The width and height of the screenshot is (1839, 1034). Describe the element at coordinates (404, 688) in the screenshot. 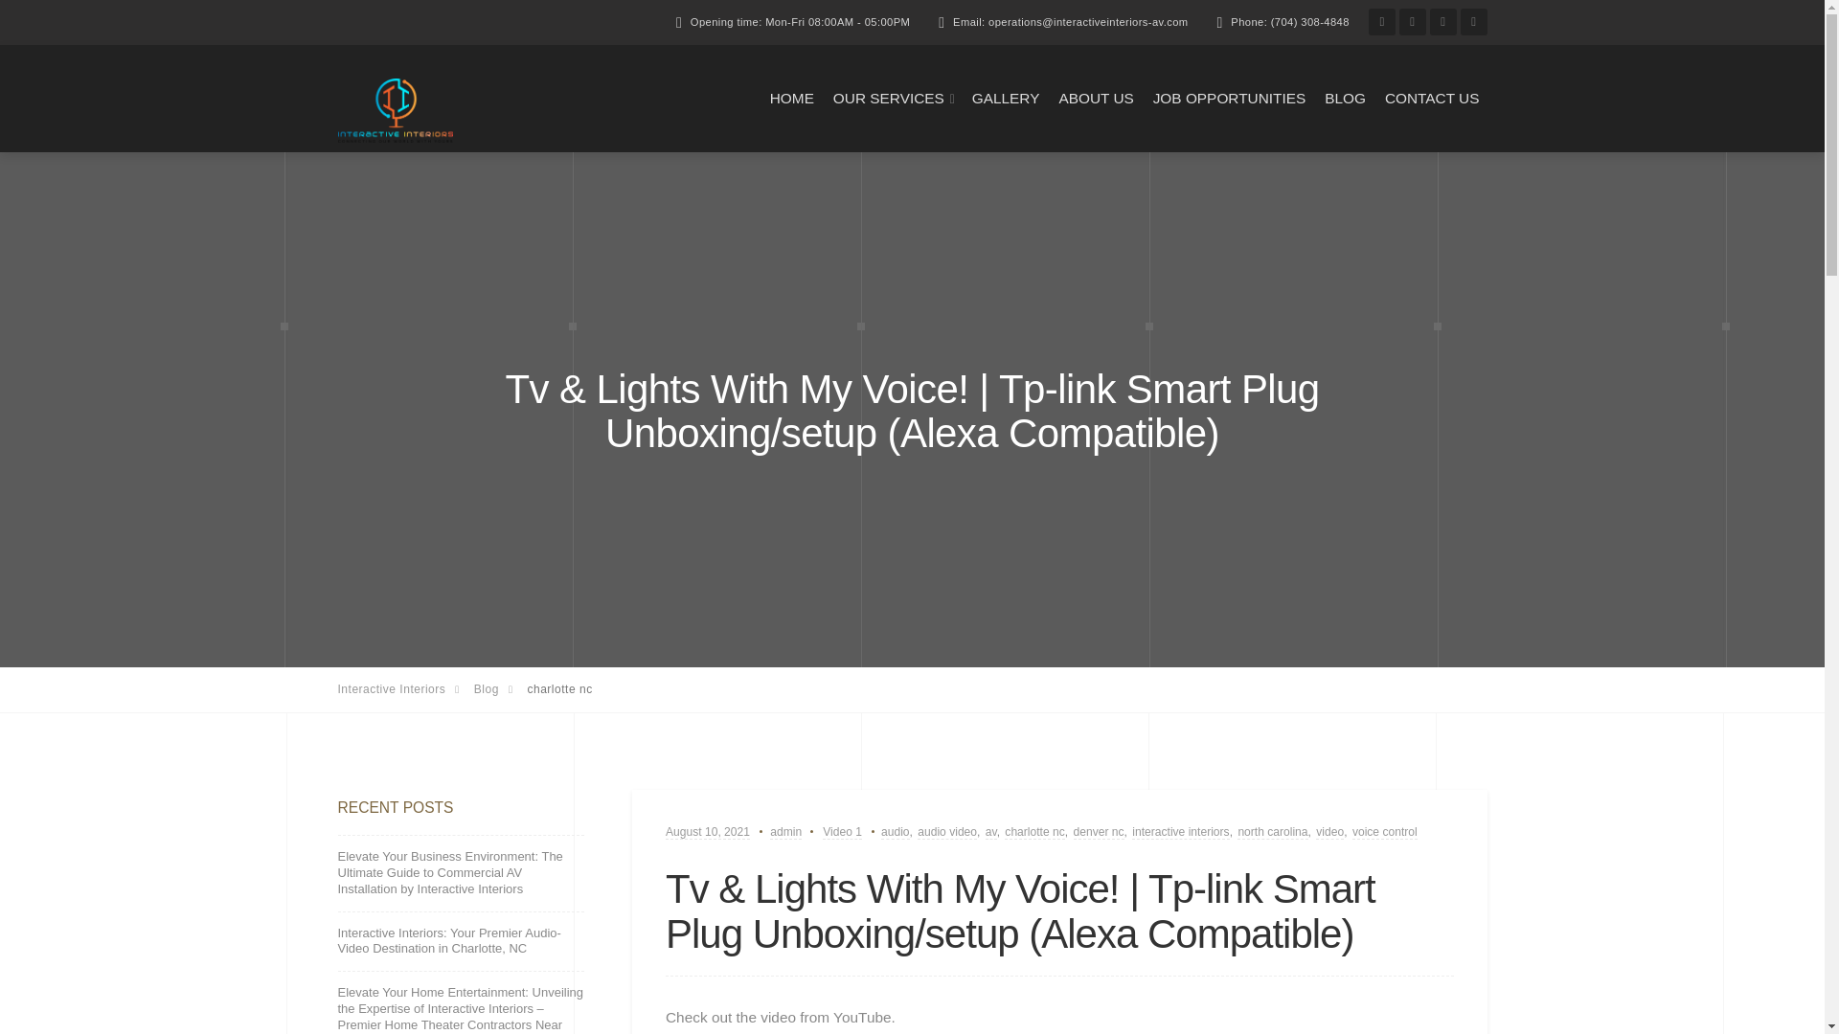

I see `Interactive Interiors` at that location.